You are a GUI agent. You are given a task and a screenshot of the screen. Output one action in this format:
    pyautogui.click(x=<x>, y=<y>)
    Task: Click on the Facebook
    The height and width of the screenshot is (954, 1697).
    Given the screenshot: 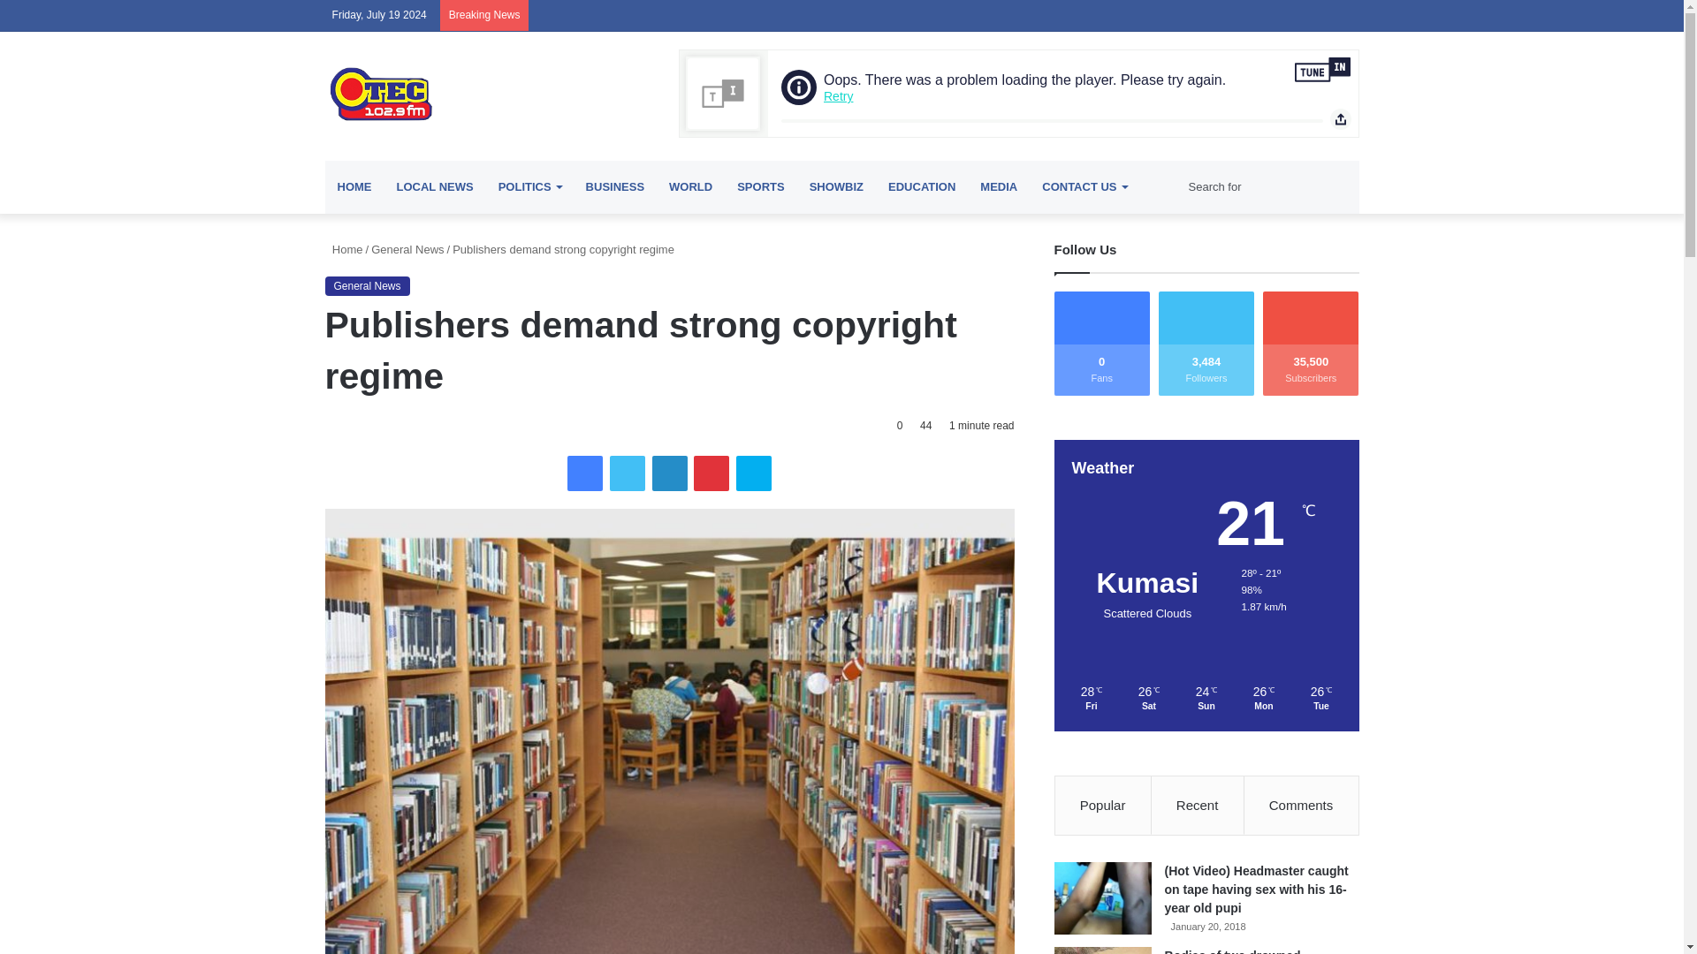 What is the action you would take?
    pyautogui.click(x=584, y=473)
    